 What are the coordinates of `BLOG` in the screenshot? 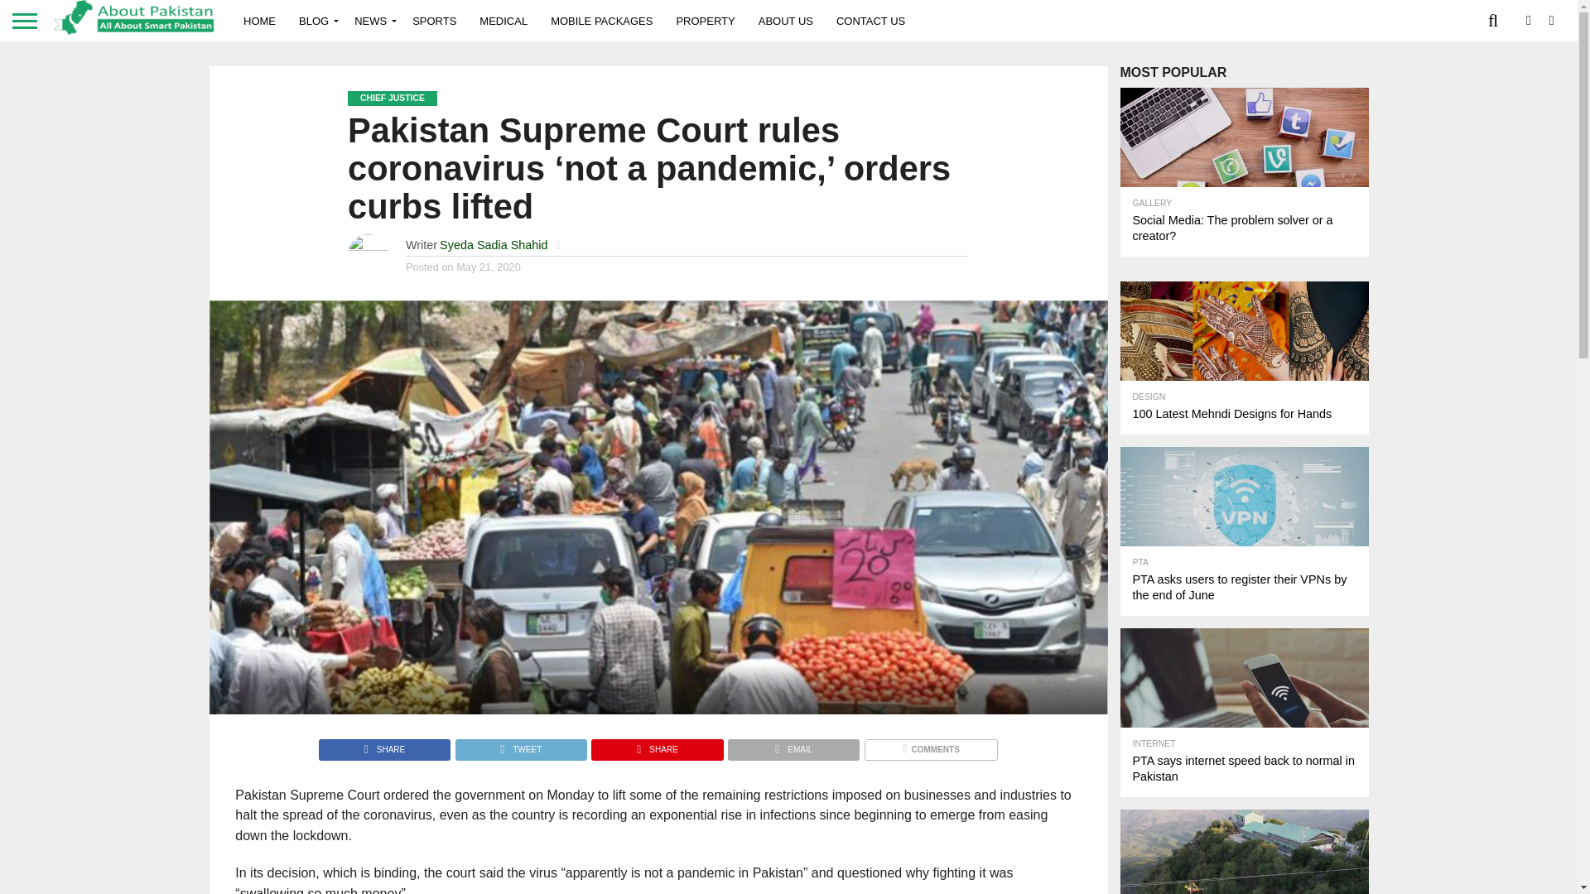 It's located at (315, 20).